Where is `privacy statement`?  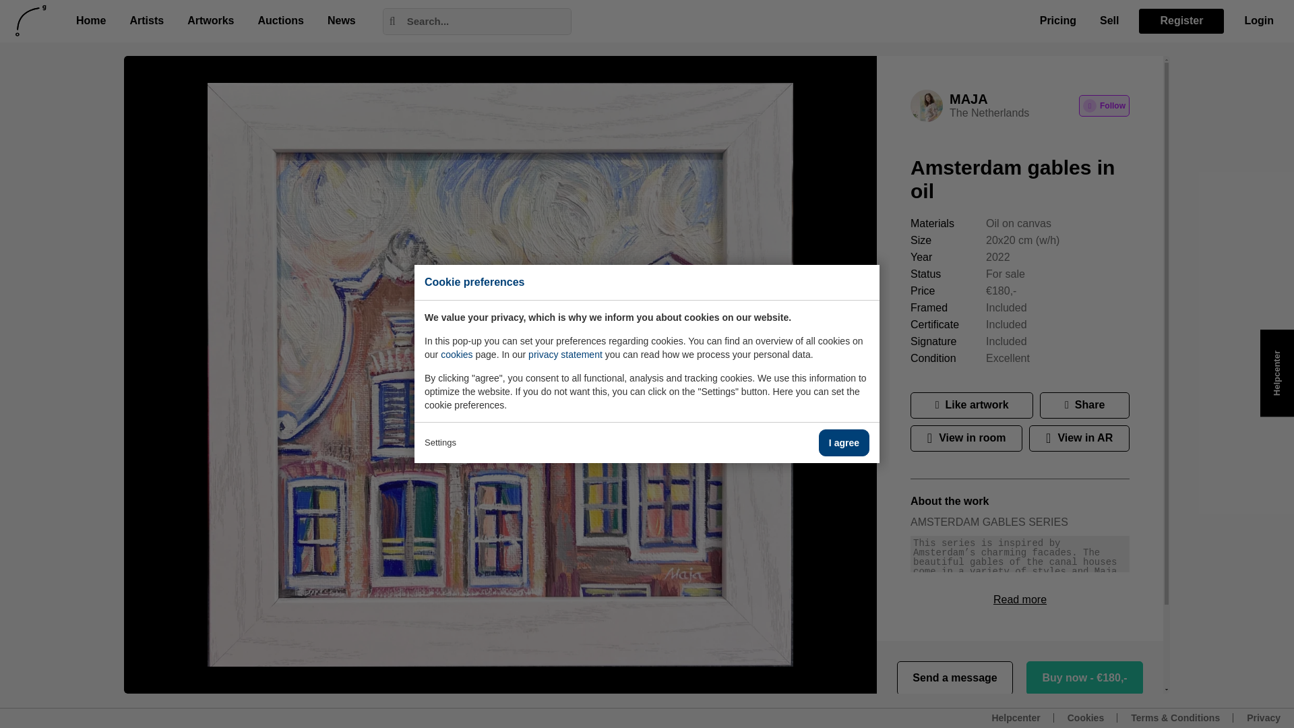
privacy statement is located at coordinates (565, 355).